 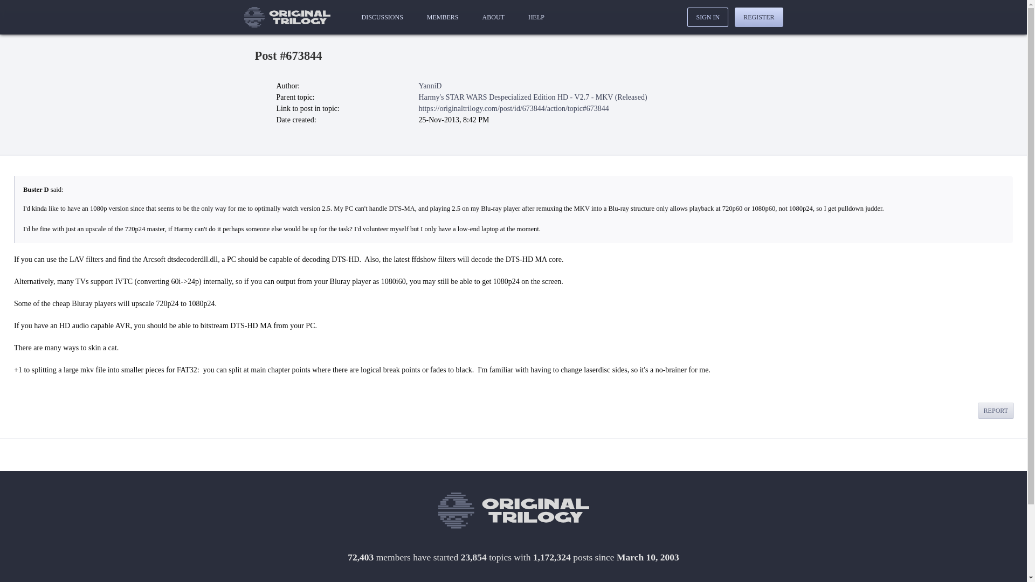 What do you see at coordinates (707, 17) in the screenshot?
I see `SIGN IN` at bounding box center [707, 17].